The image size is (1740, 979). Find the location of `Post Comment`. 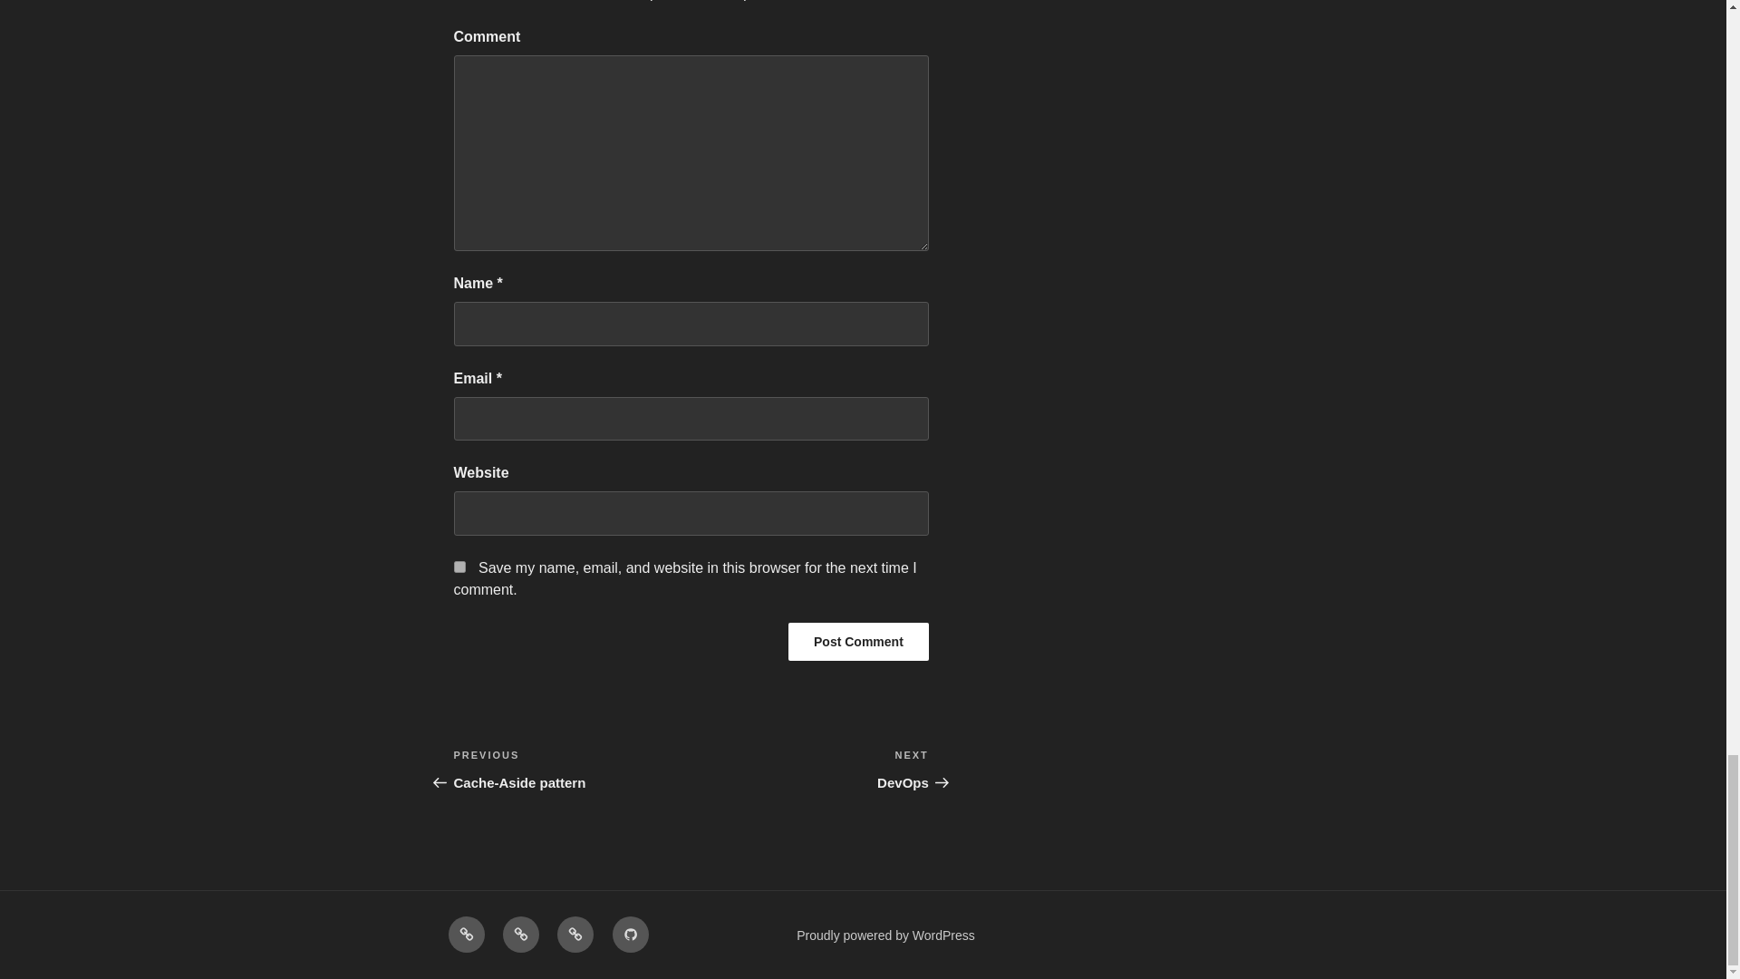

Post Comment is located at coordinates (858, 642).